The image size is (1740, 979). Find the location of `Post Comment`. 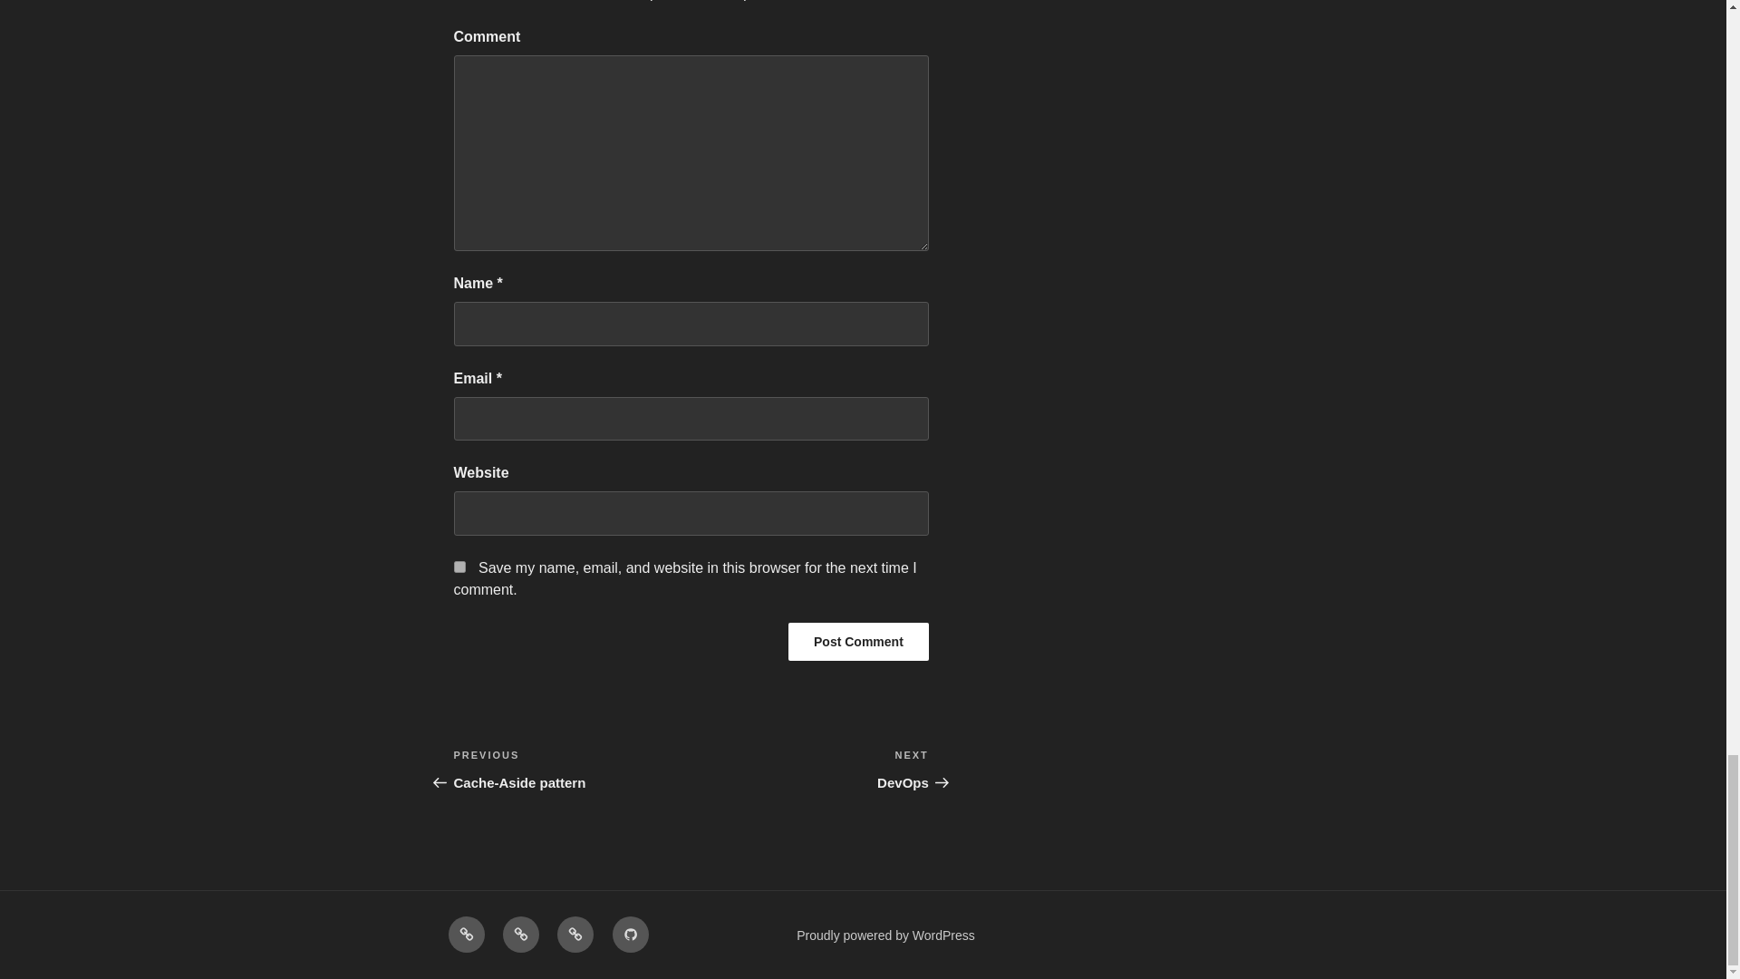

Post Comment is located at coordinates (858, 642).